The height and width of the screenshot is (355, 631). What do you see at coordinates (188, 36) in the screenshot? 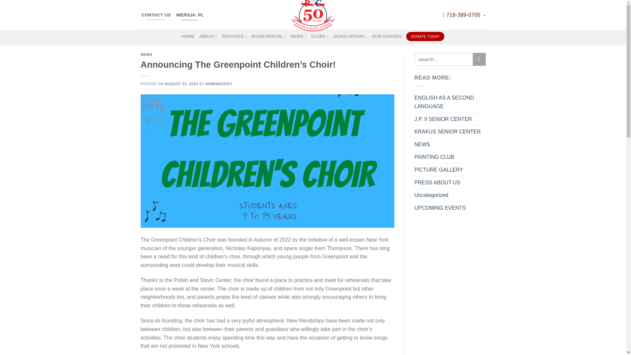
I see `HOME` at bounding box center [188, 36].